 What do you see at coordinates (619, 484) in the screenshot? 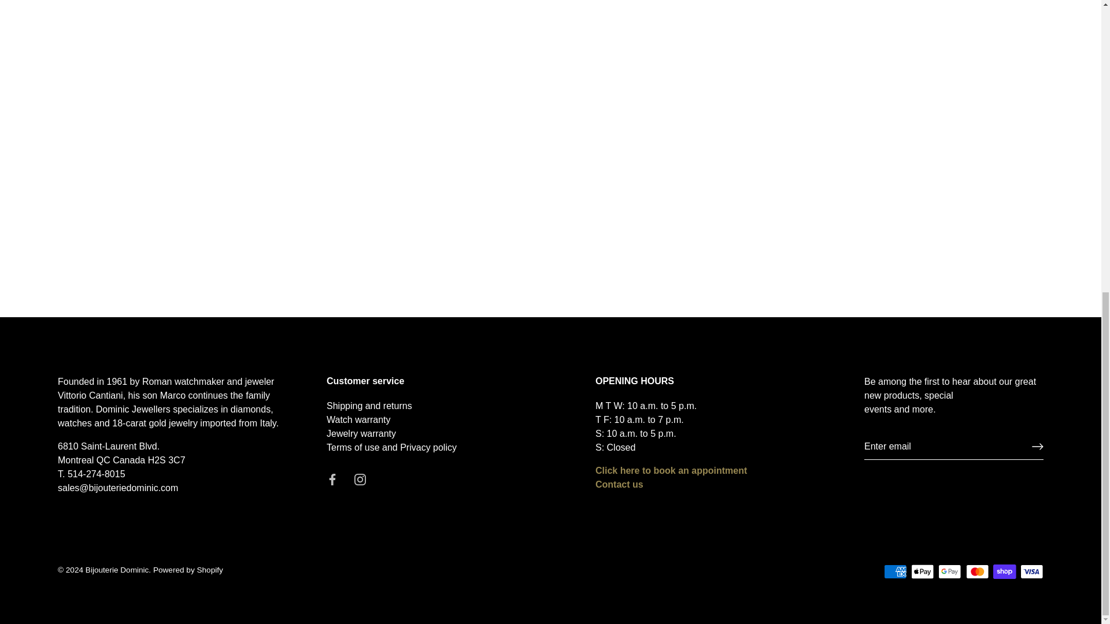
I see `Contact` at bounding box center [619, 484].